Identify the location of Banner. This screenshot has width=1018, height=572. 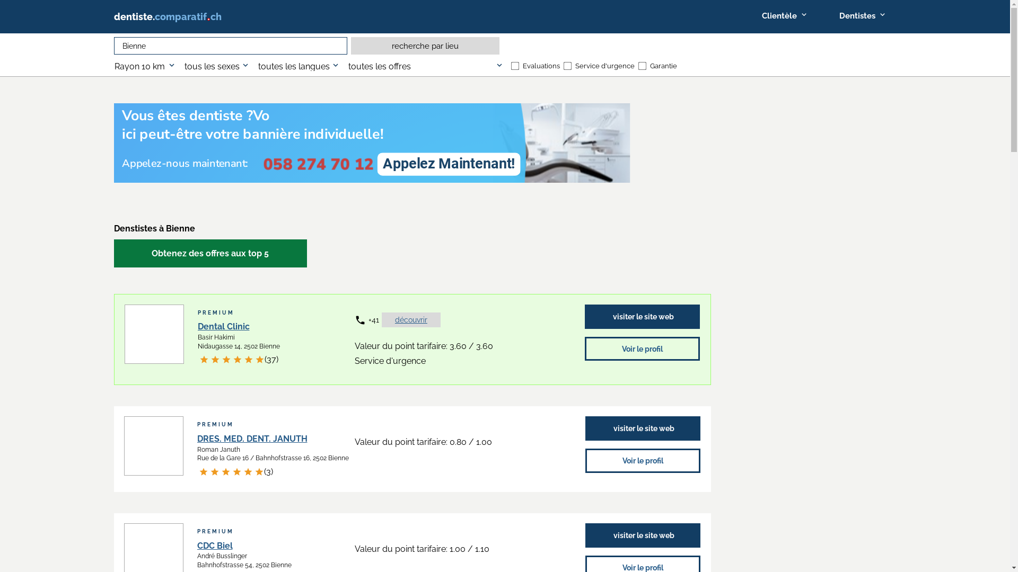
(412, 143).